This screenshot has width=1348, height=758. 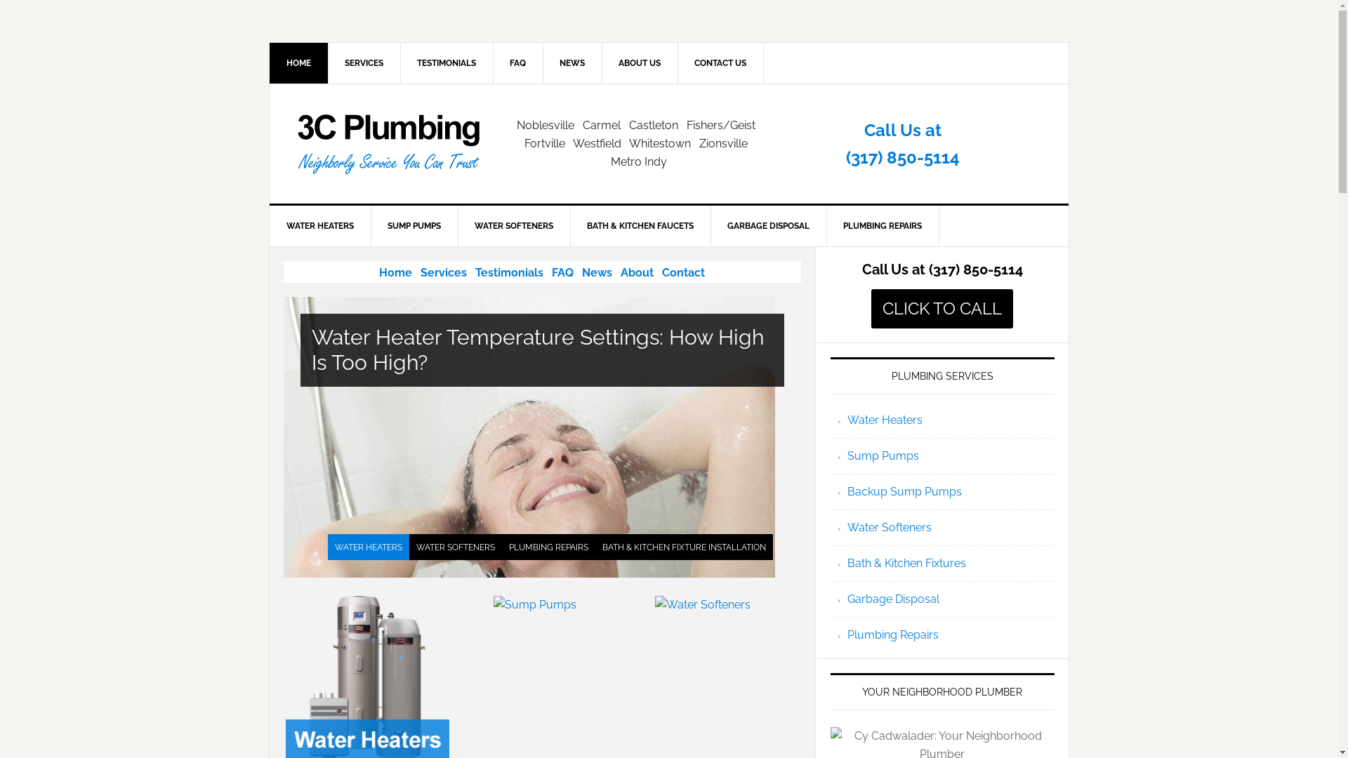 What do you see at coordinates (660, 143) in the screenshot?
I see `Whitestown` at bounding box center [660, 143].